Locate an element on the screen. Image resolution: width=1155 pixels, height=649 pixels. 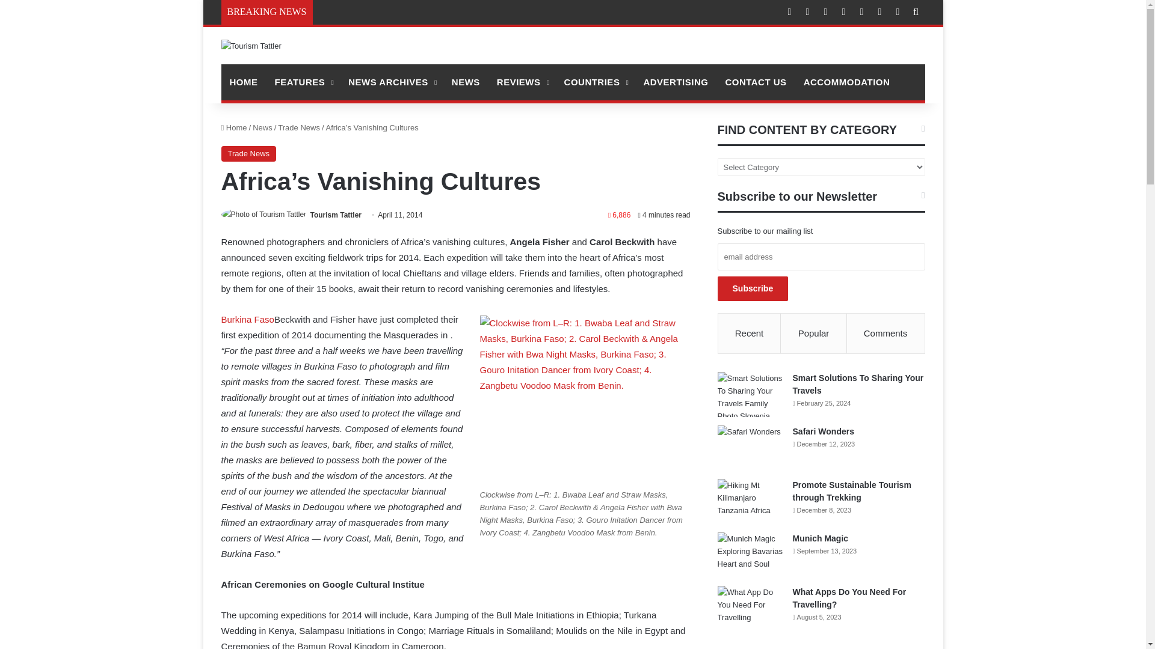
Tourism Tattler is located at coordinates (251, 46).